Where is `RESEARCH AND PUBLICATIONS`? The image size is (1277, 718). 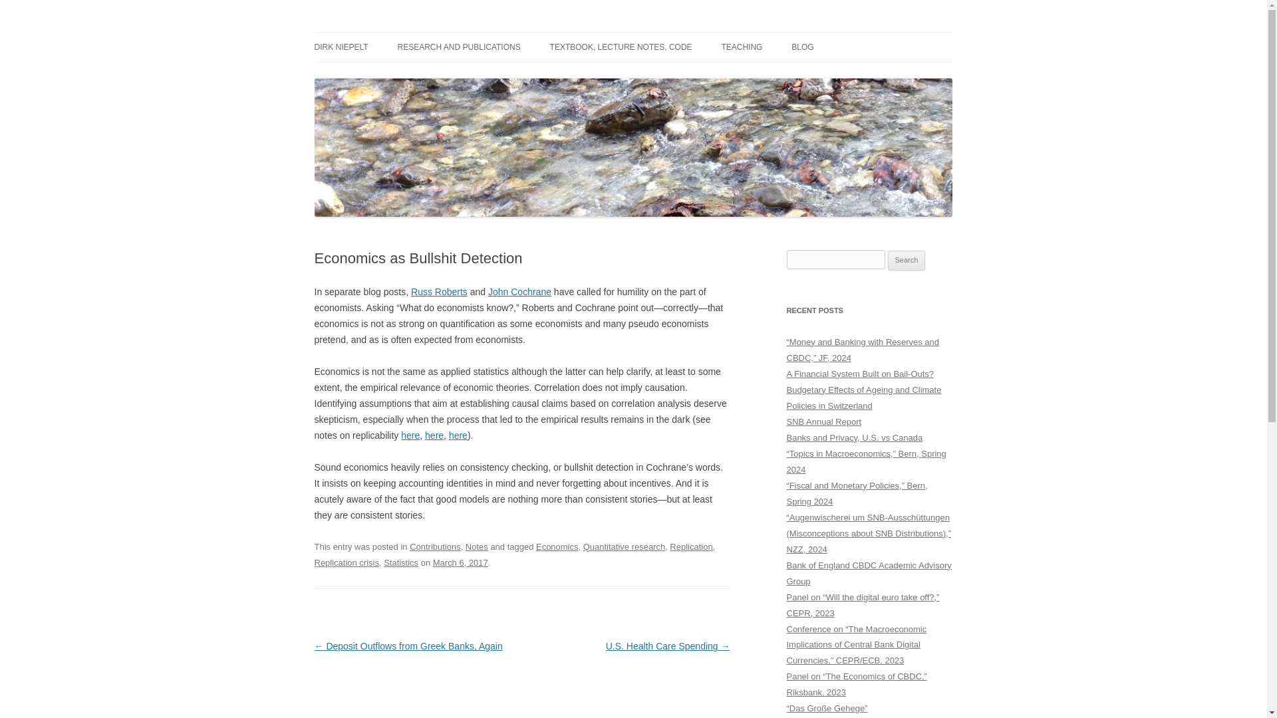 RESEARCH AND PUBLICATIONS is located at coordinates (459, 47).